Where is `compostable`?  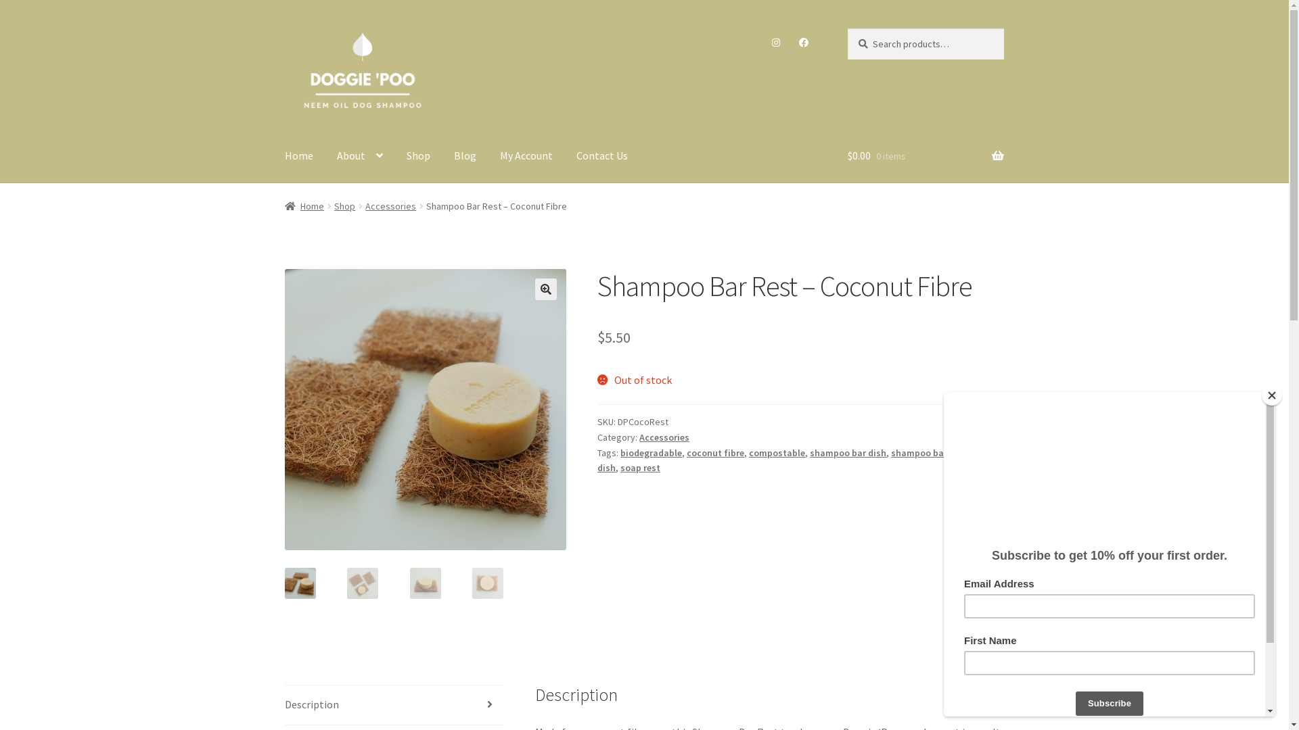
compostable is located at coordinates (777, 453).